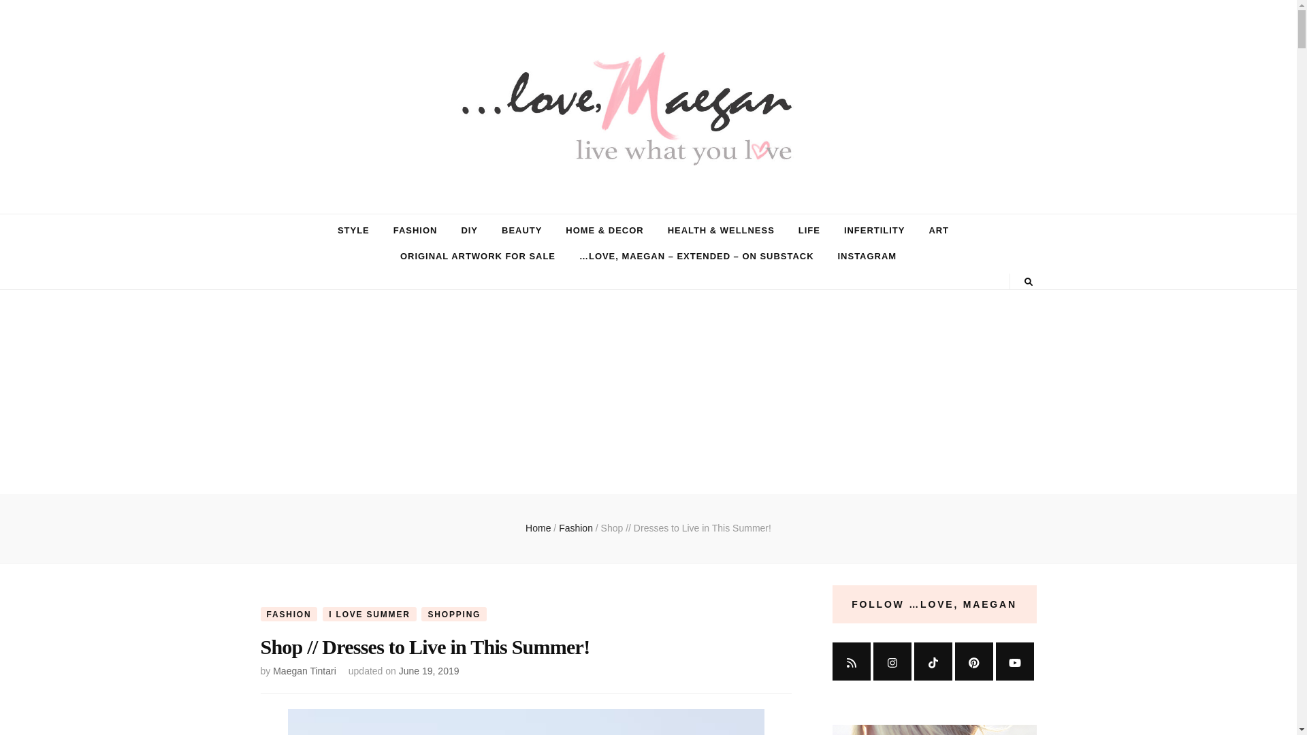 The width and height of the screenshot is (1307, 735). What do you see at coordinates (415, 231) in the screenshot?
I see `FASHION` at bounding box center [415, 231].